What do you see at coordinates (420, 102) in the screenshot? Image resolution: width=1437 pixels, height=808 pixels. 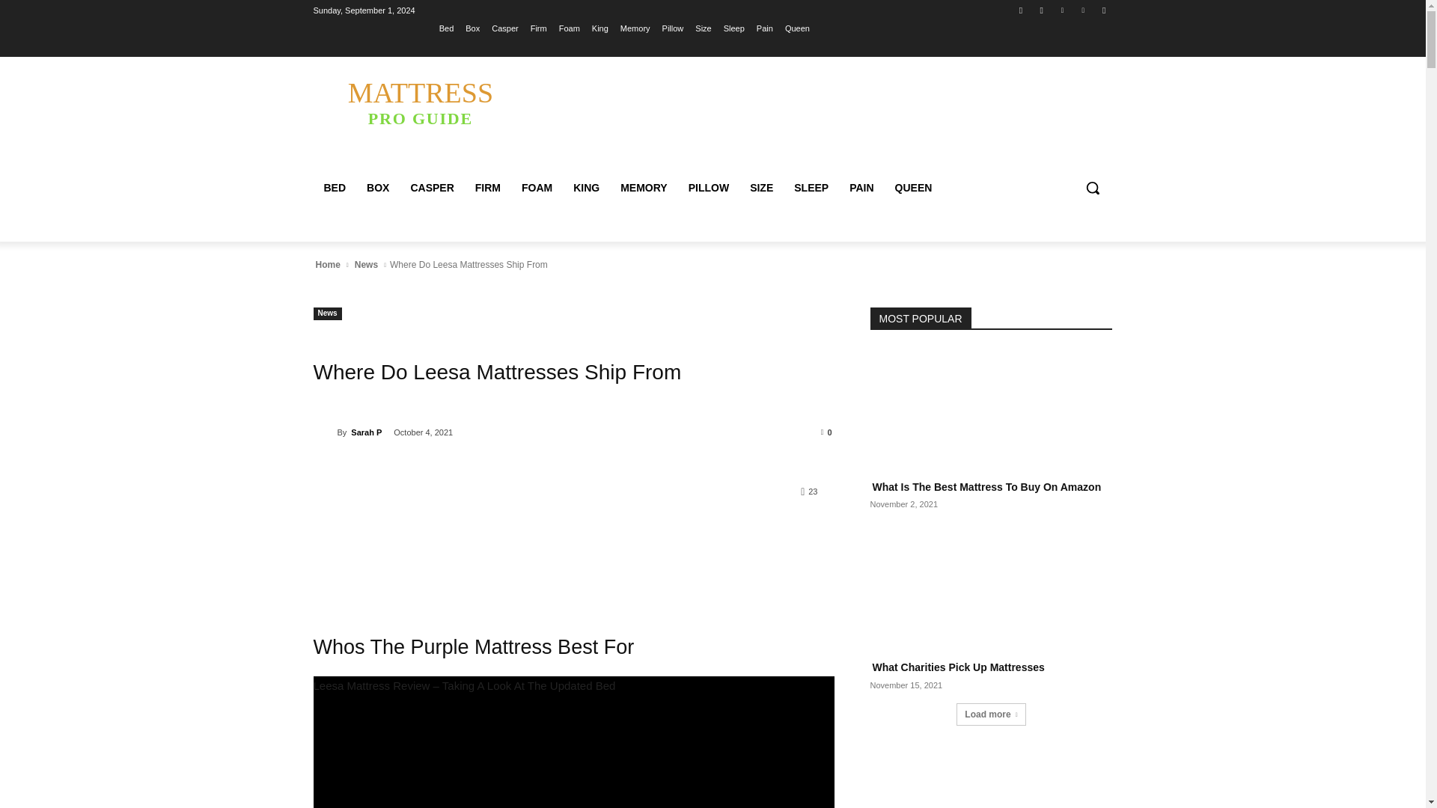 I see `Facebook` at bounding box center [420, 102].